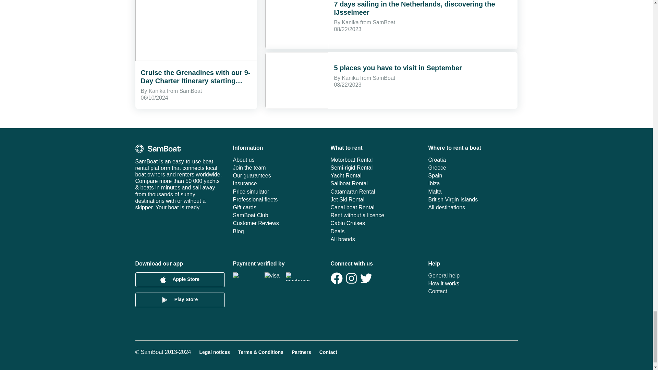 The width and height of the screenshot is (658, 370). What do you see at coordinates (278, 160) in the screenshot?
I see `About us` at bounding box center [278, 160].